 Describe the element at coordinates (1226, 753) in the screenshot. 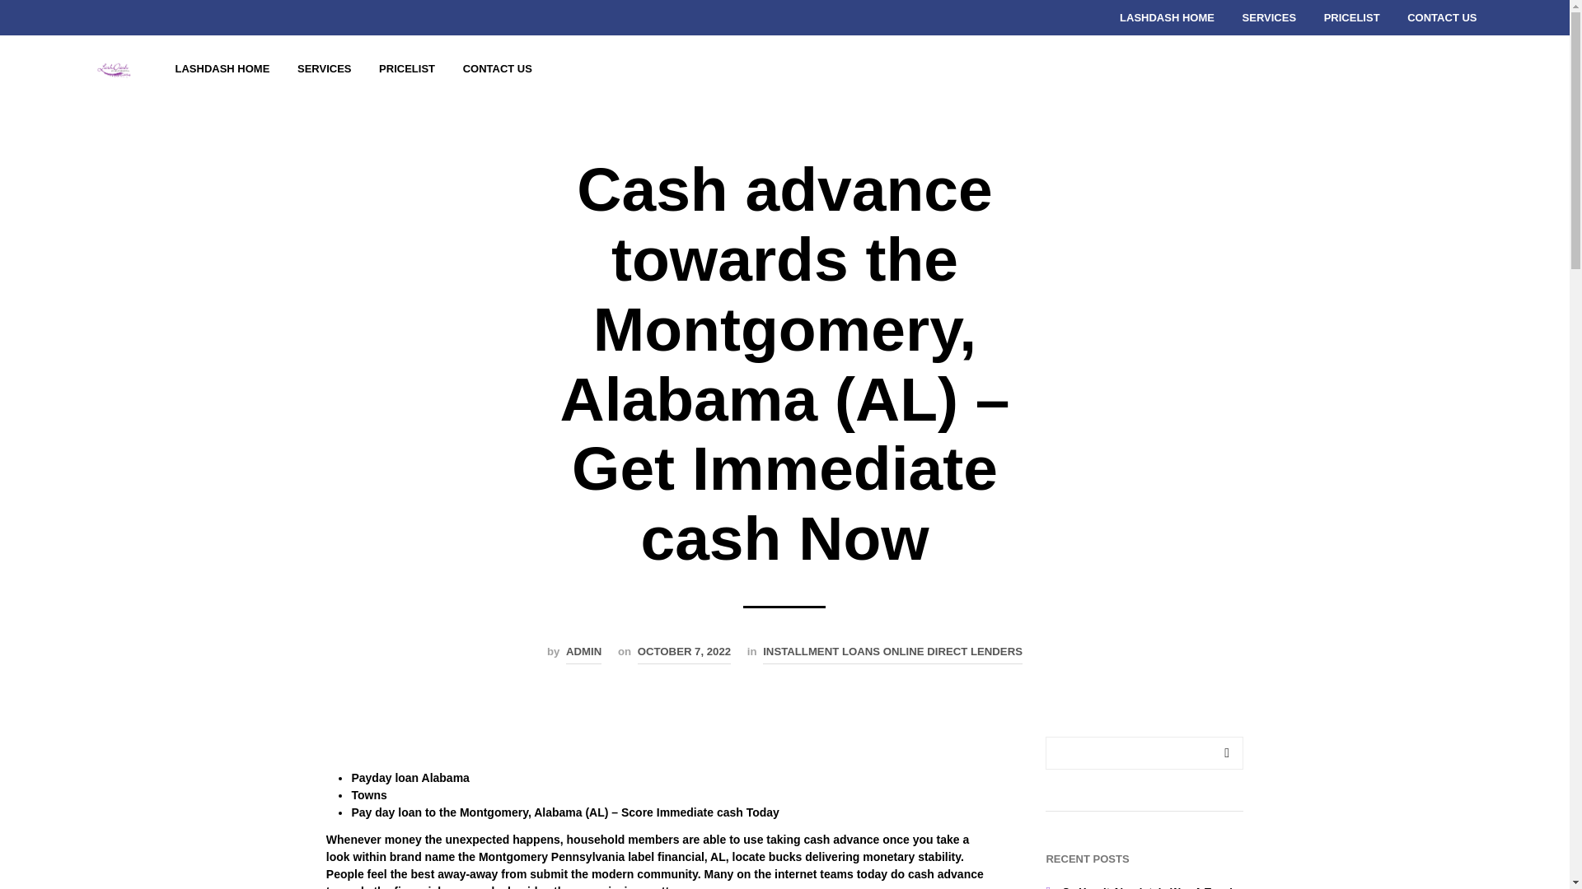

I see `Search` at that location.